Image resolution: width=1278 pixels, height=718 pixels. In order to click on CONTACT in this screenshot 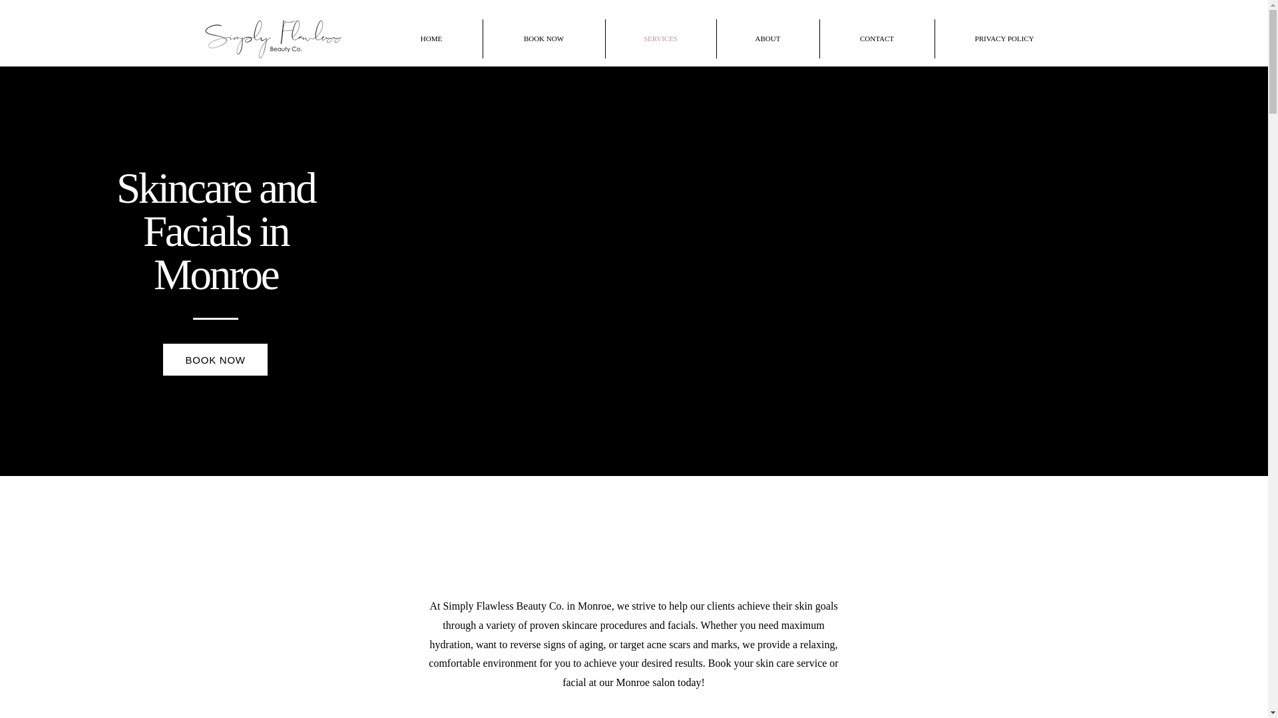, I will do `click(877, 39)`.